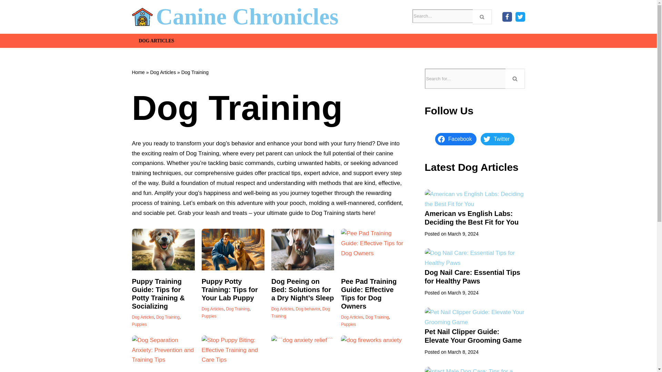  What do you see at coordinates (507, 17) in the screenshot?
I see `Facebook` at bounding box center [507, 17].